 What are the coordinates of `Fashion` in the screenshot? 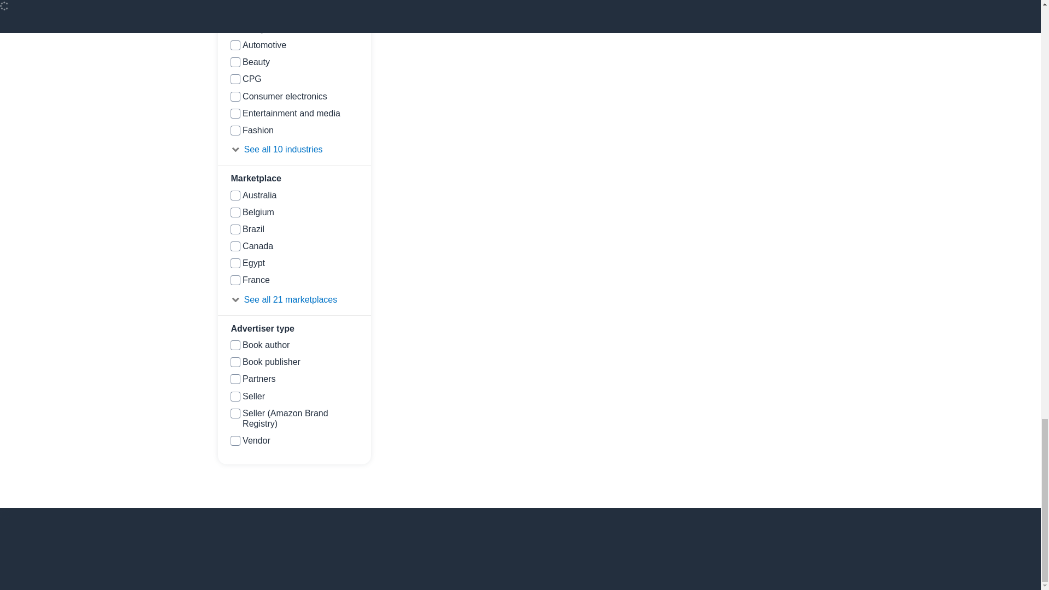 It's located at (235, 131).